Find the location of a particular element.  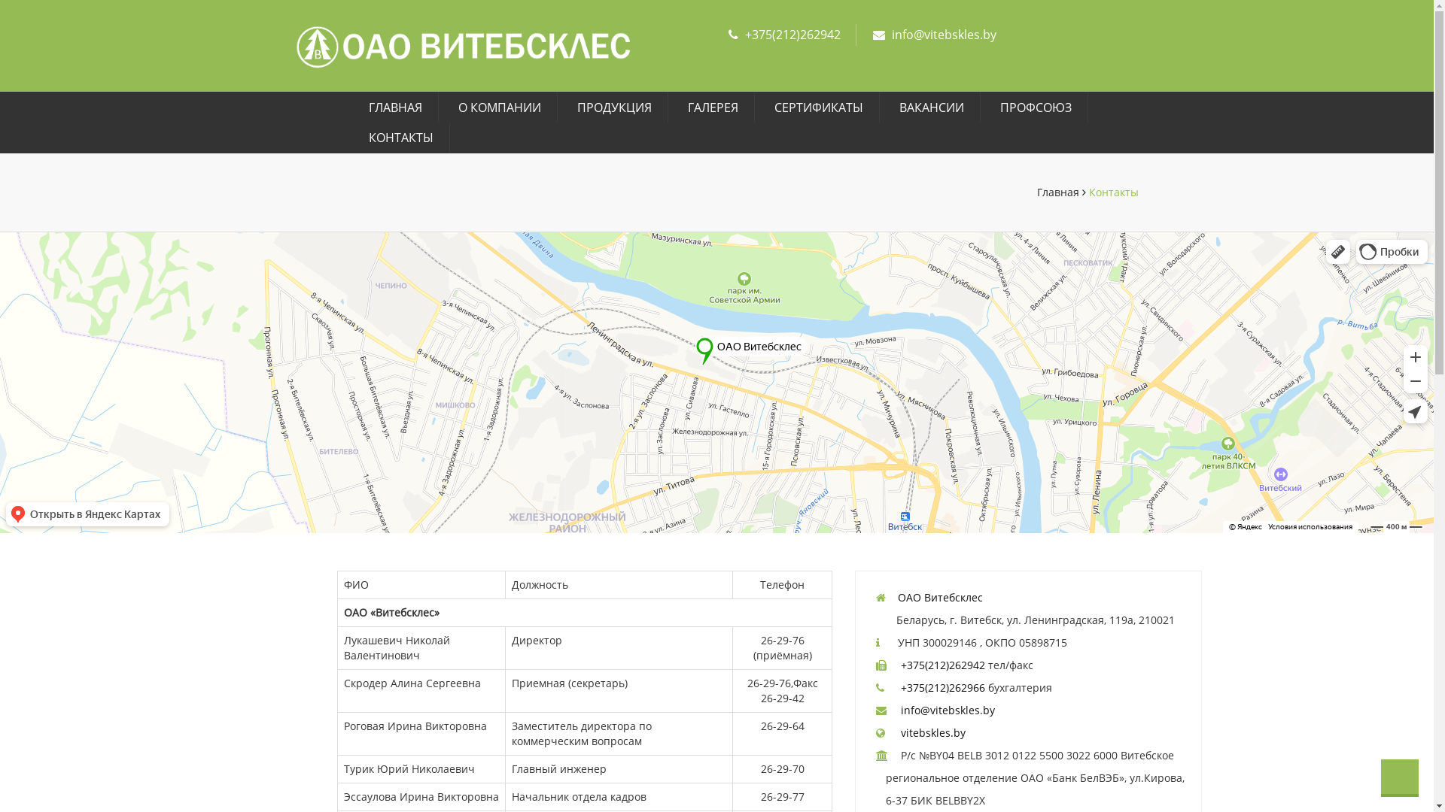

+375(212)262966 is located at coordinates (943, 687).